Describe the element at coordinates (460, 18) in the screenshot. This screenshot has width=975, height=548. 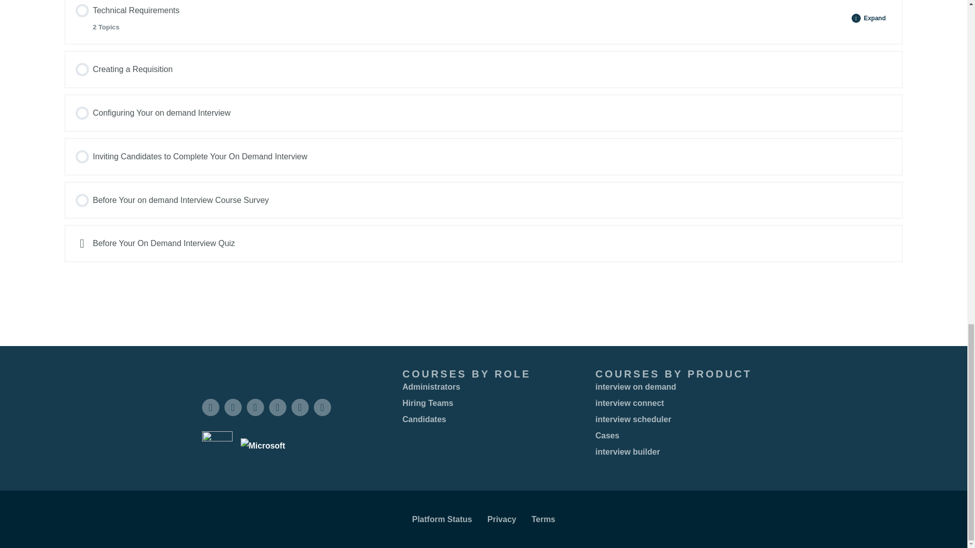
I see `Creating a Requisition` at that location.